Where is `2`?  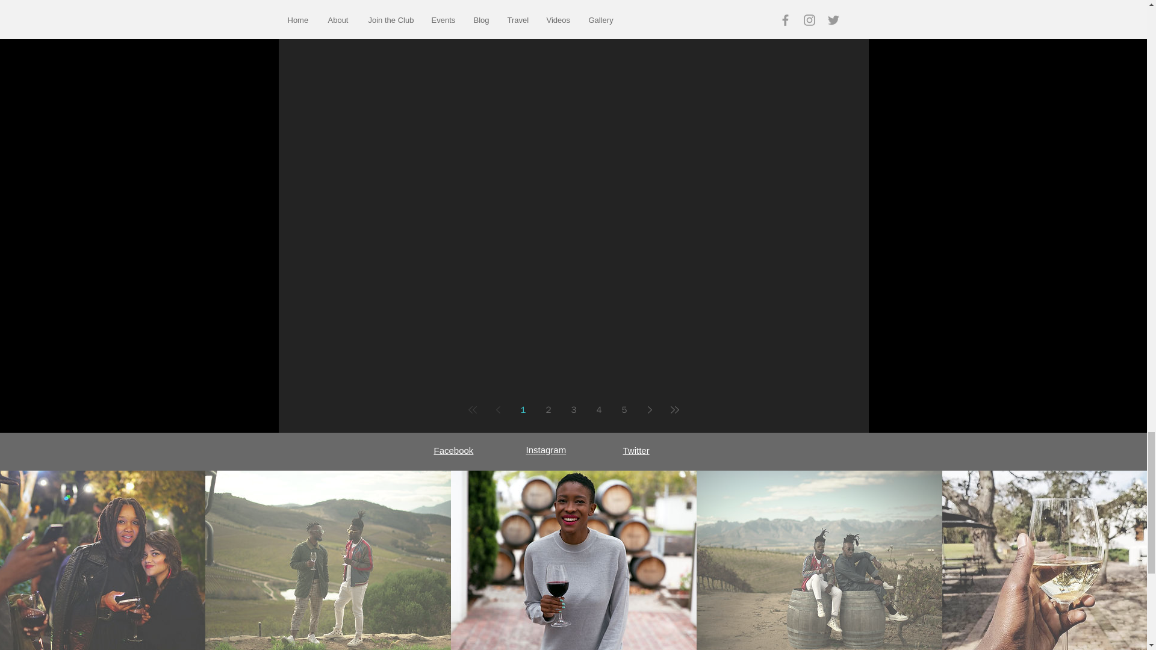
2 is located at coordinates (548, 409).